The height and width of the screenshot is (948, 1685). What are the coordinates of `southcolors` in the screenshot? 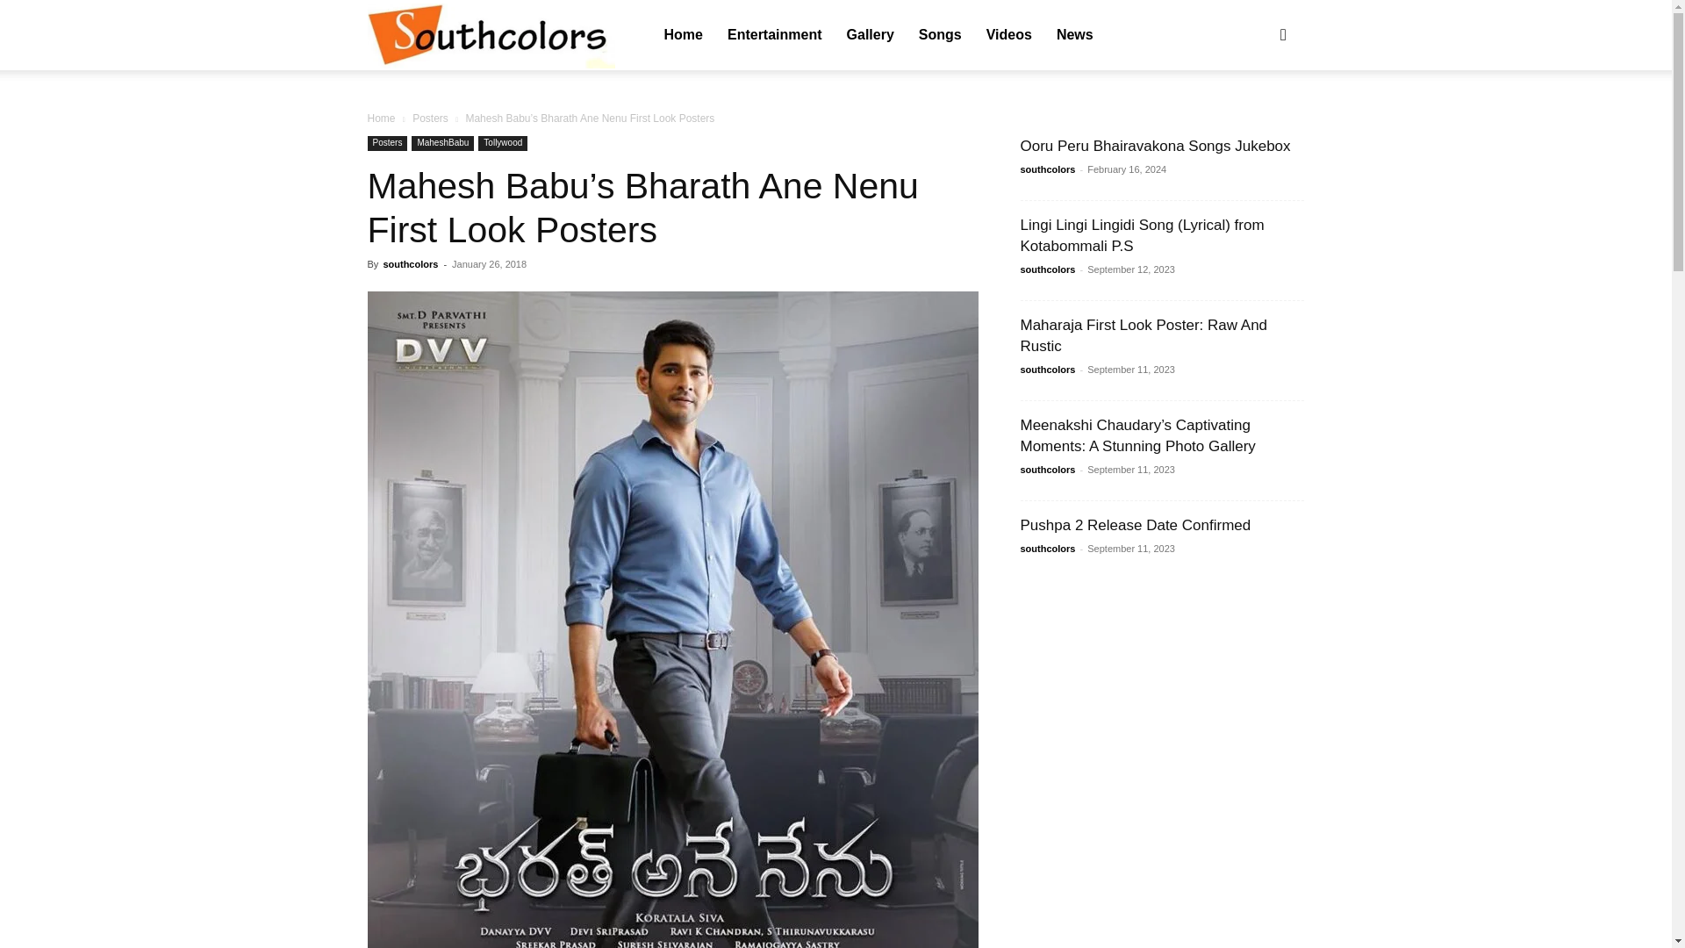 It's located at (491, 36).